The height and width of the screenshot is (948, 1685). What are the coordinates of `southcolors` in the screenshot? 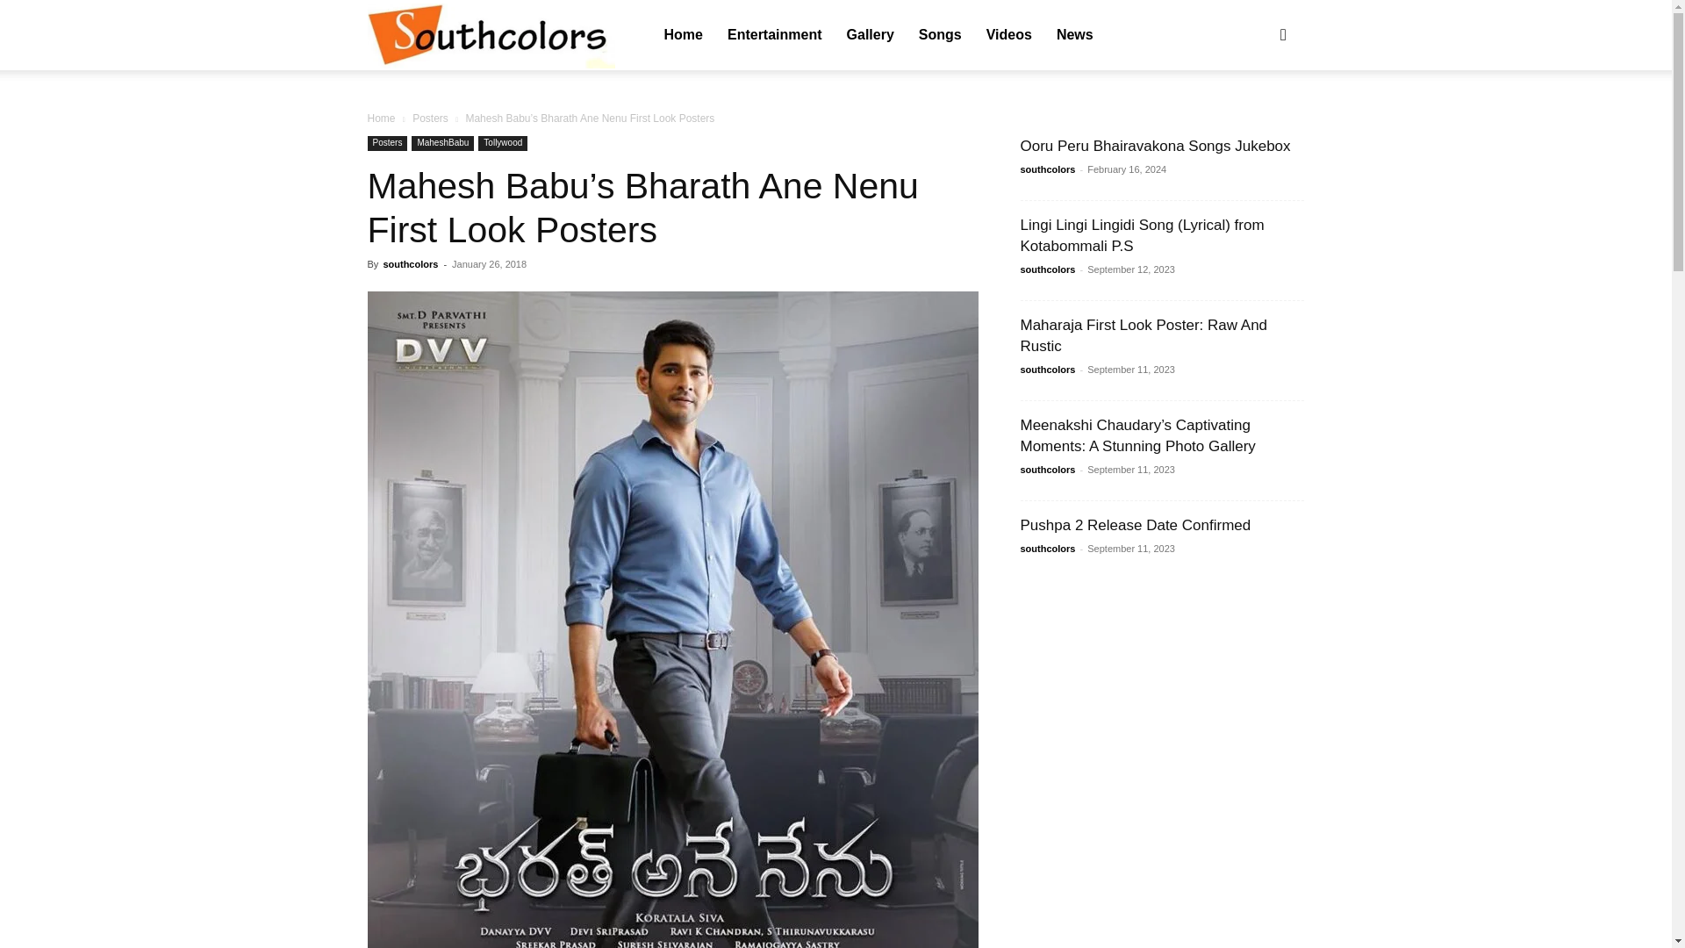 It's located at (491, 36).